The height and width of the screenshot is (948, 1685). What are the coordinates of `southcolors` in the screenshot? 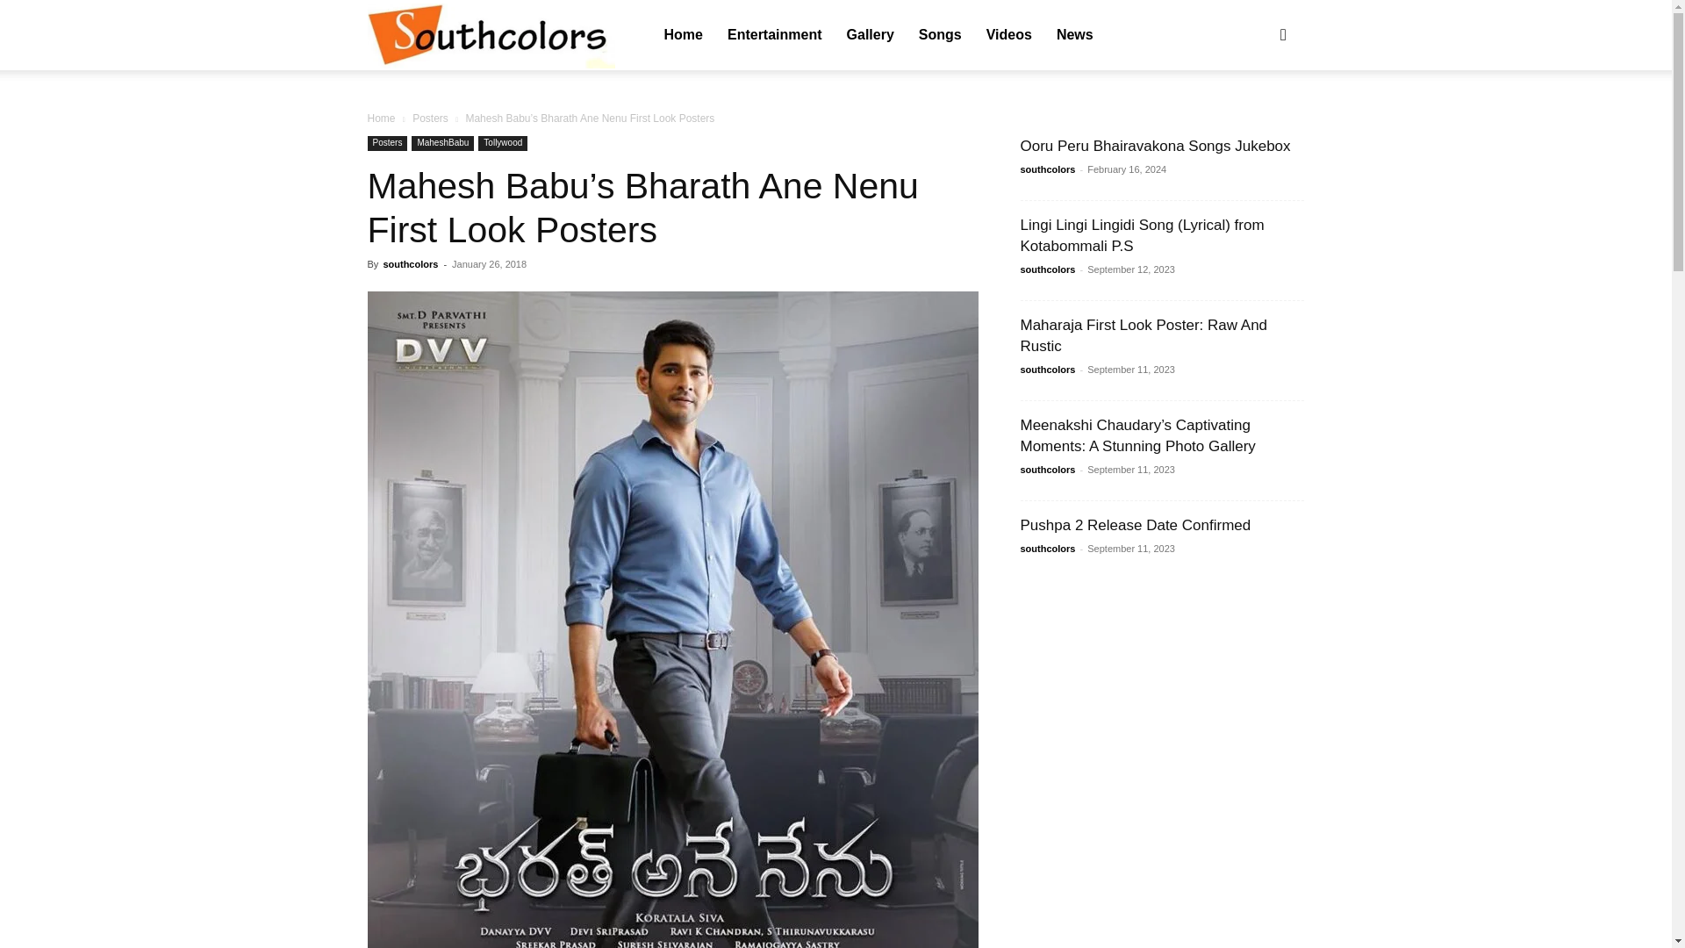 It's located at (491, 36).